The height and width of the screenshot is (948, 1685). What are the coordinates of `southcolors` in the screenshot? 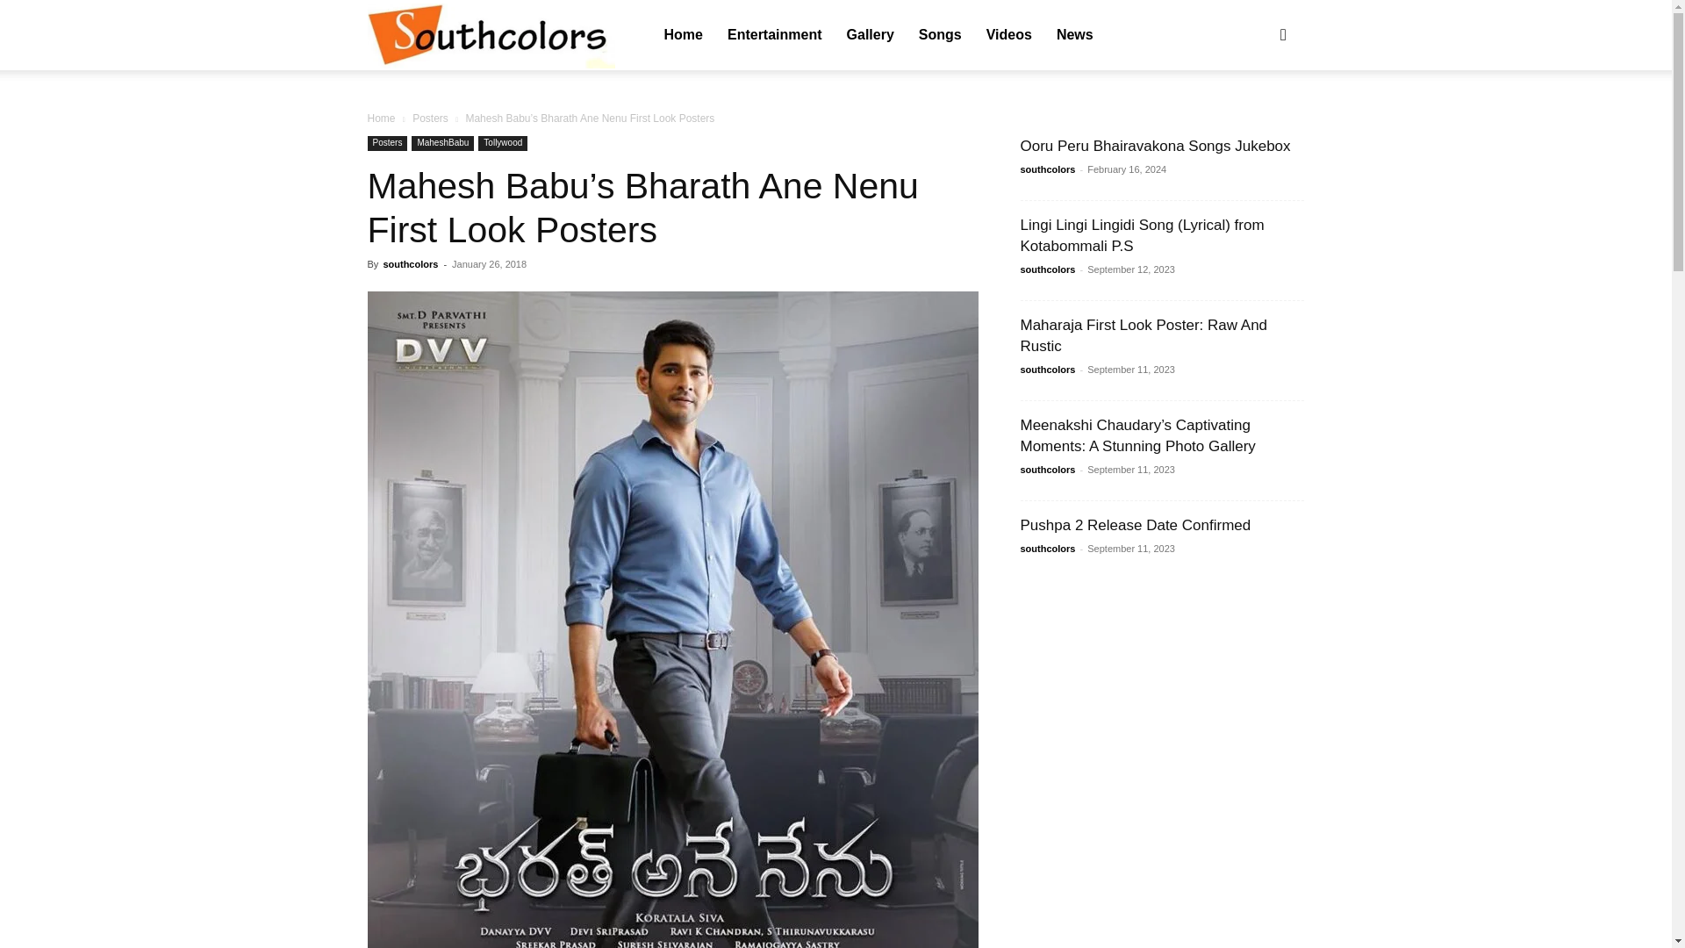 It's located at (491, 36).